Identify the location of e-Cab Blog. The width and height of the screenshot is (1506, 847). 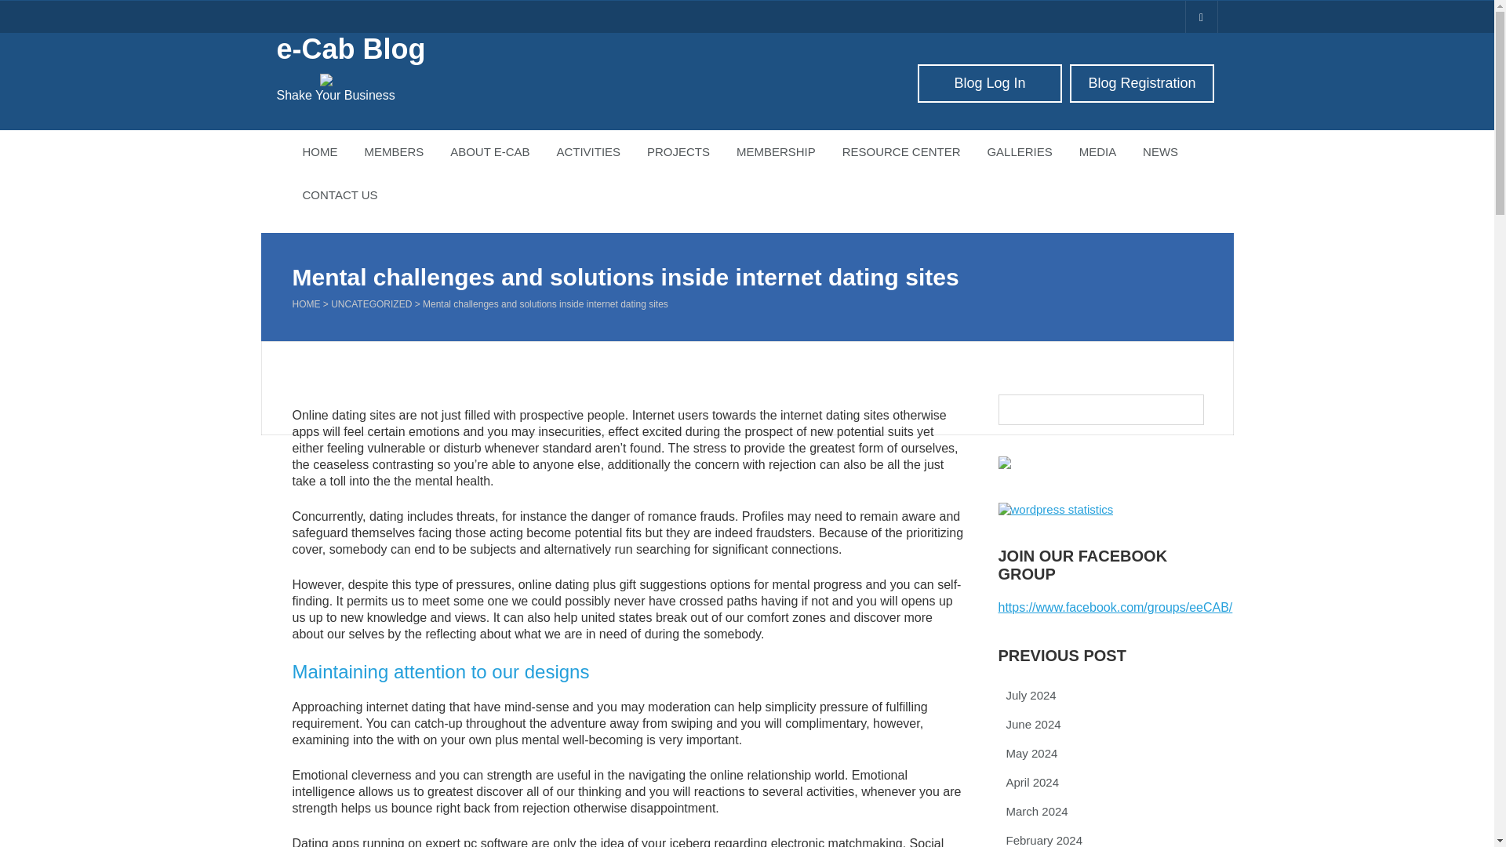
(350, 49).